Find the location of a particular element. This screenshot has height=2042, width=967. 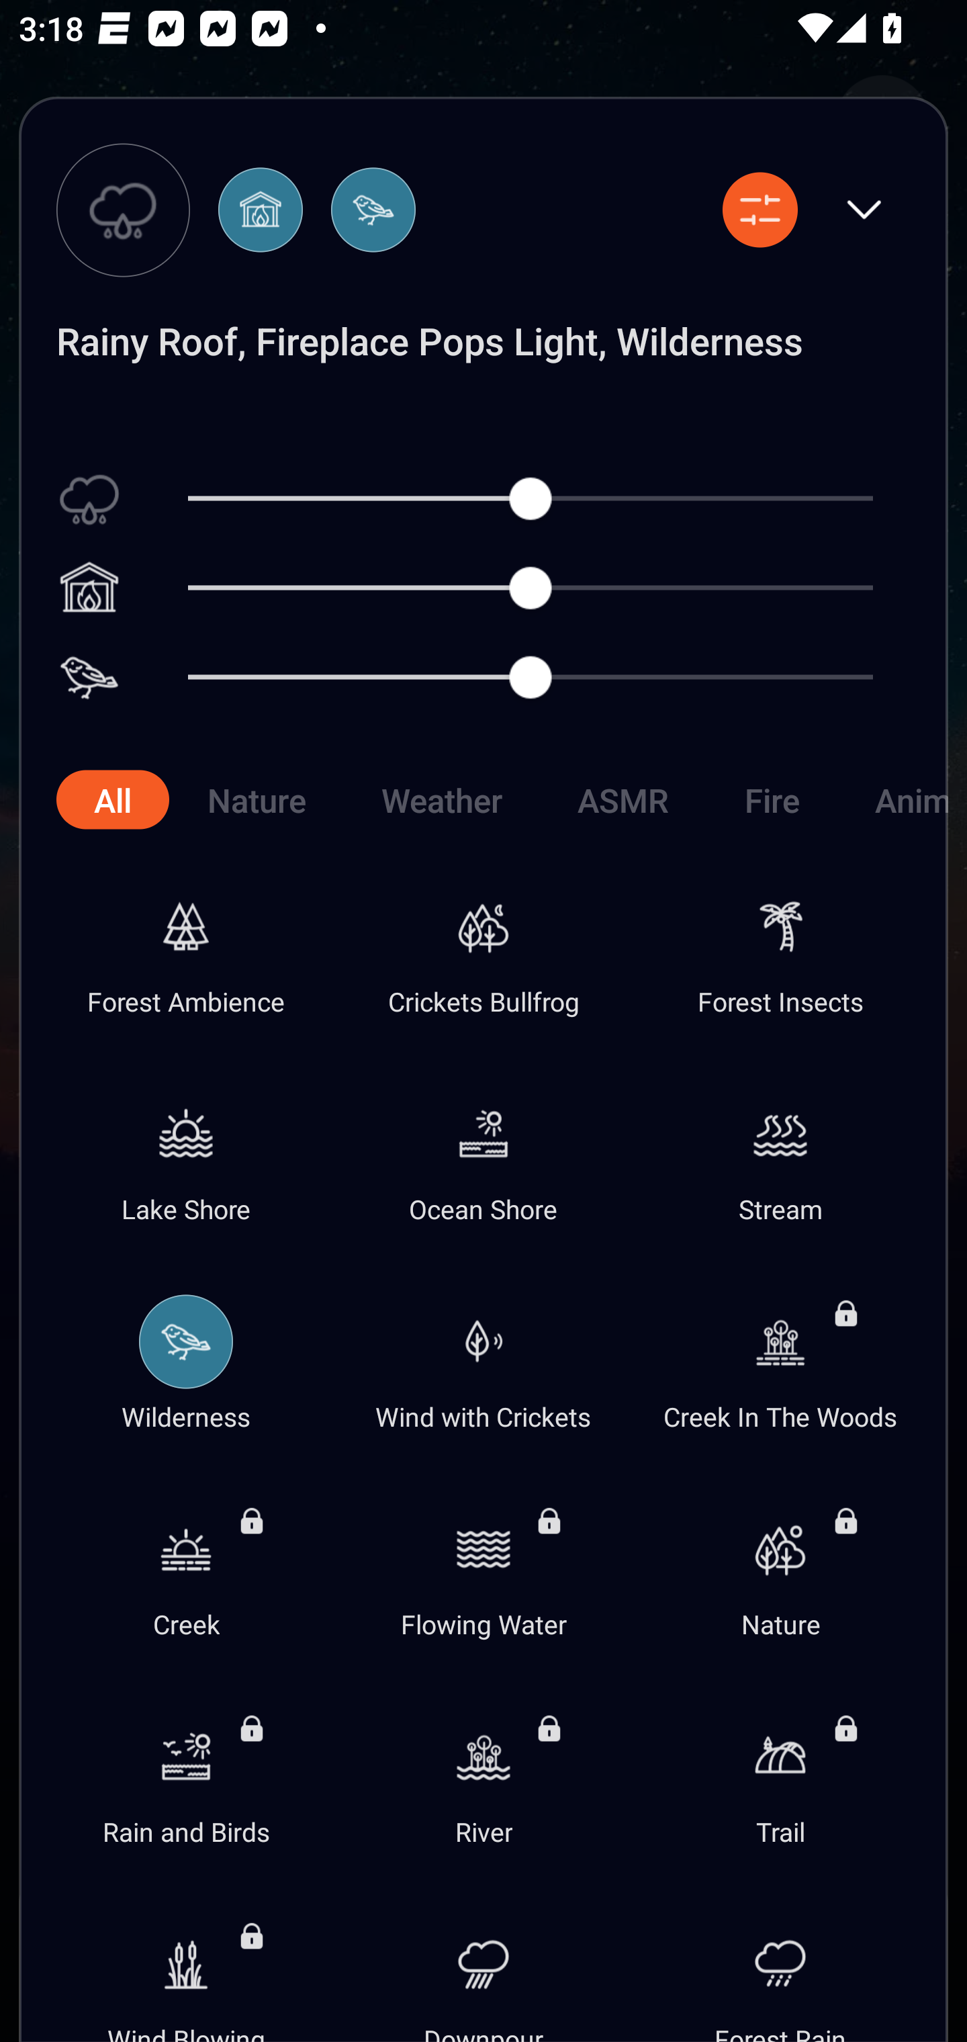

Rain and Birds is located at coordinates (187, 1776).